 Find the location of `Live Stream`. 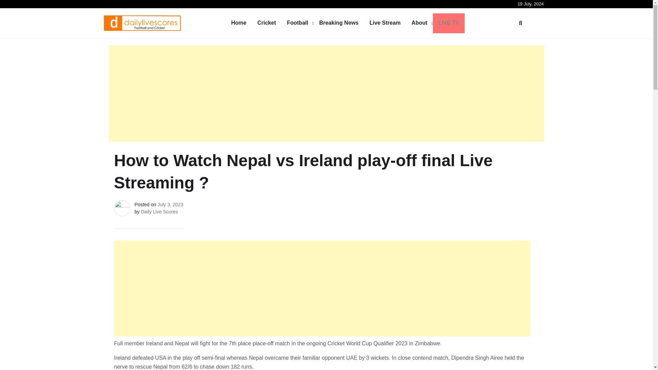

Live Stream is located at coordinates (385, 23).